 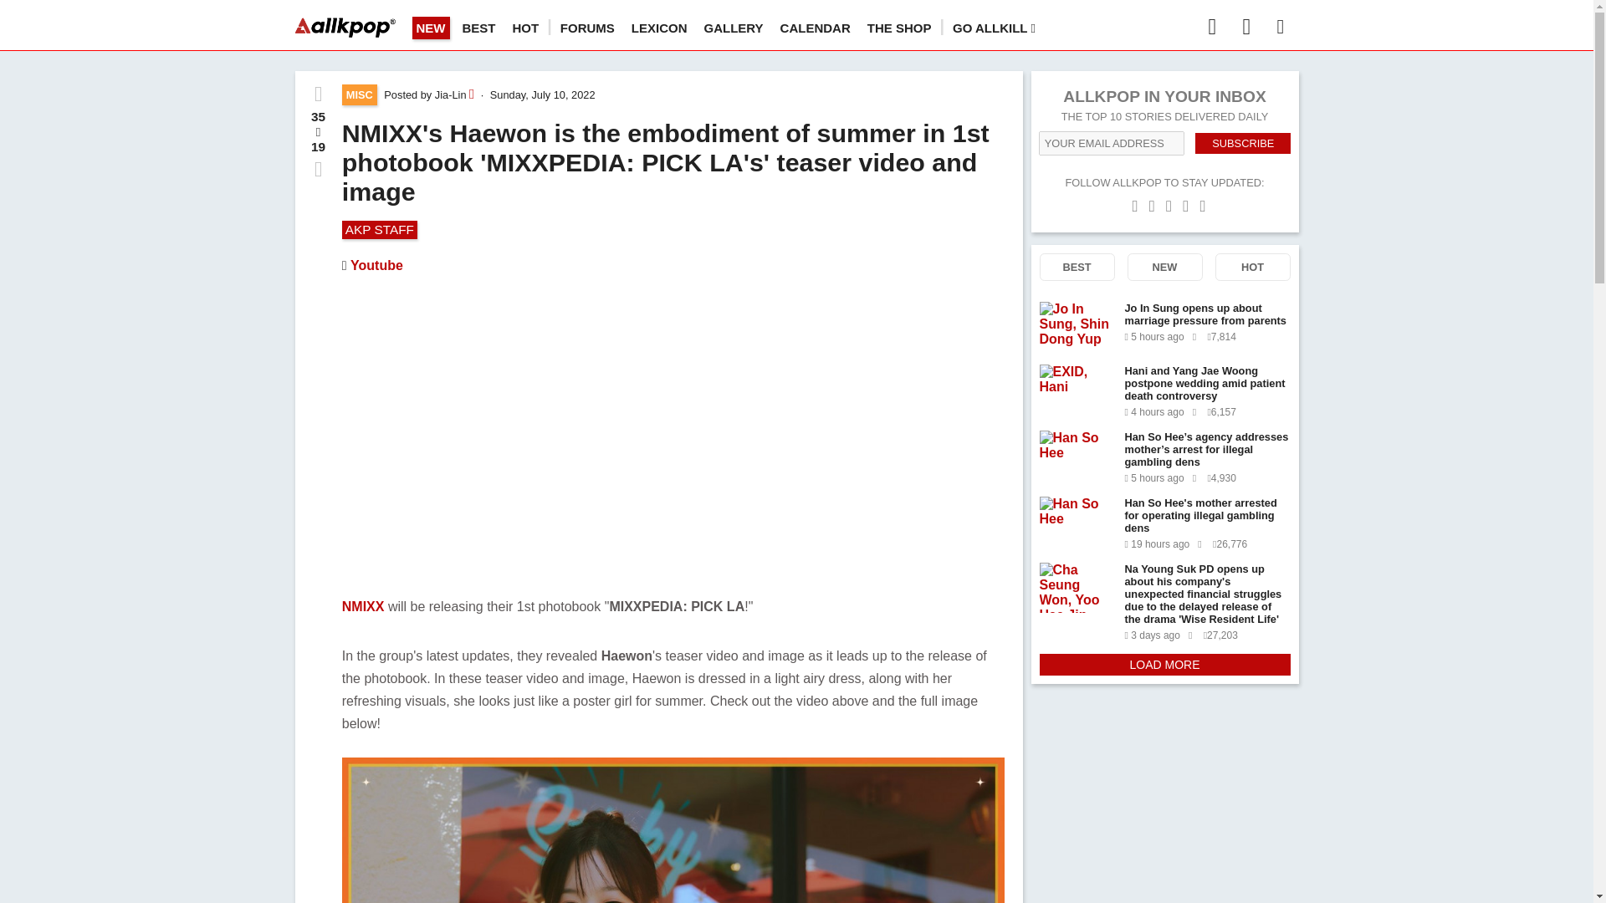 What do you see at coordinates (816, 28) in the screenshot?
I see `CALENDAR` at bounding box center [816, 28].